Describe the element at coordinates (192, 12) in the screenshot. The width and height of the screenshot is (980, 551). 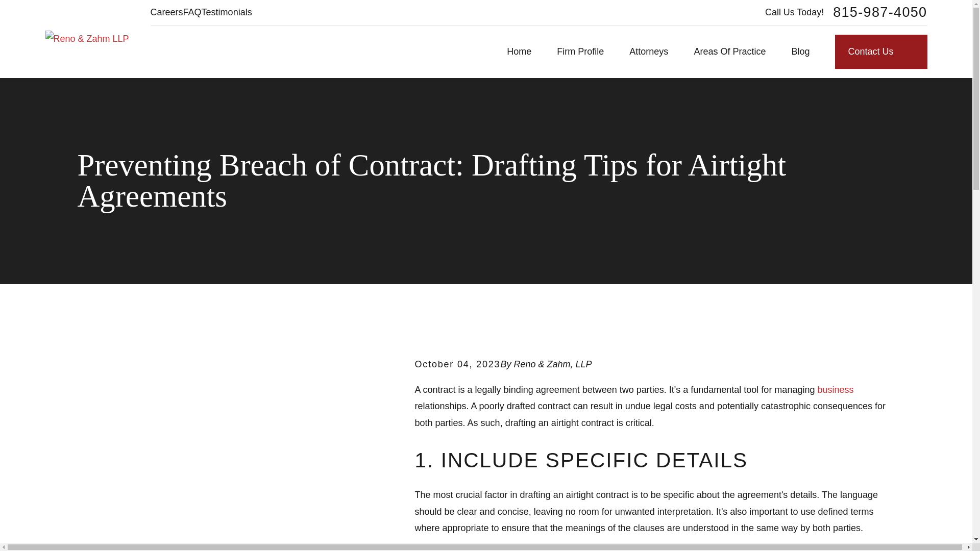
I see `FAQ` at that location.